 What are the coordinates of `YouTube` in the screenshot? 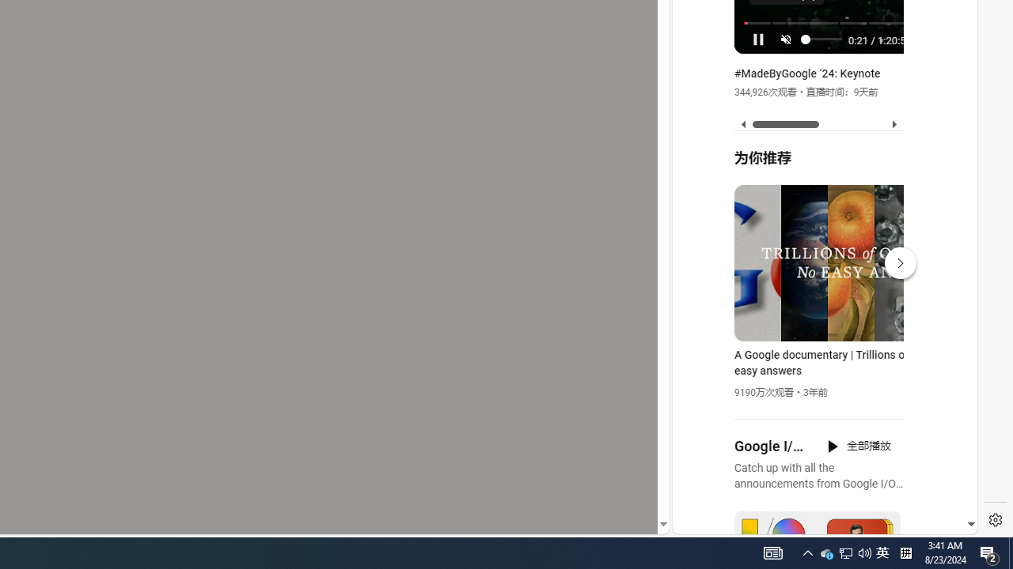 It's located at (818, 341).